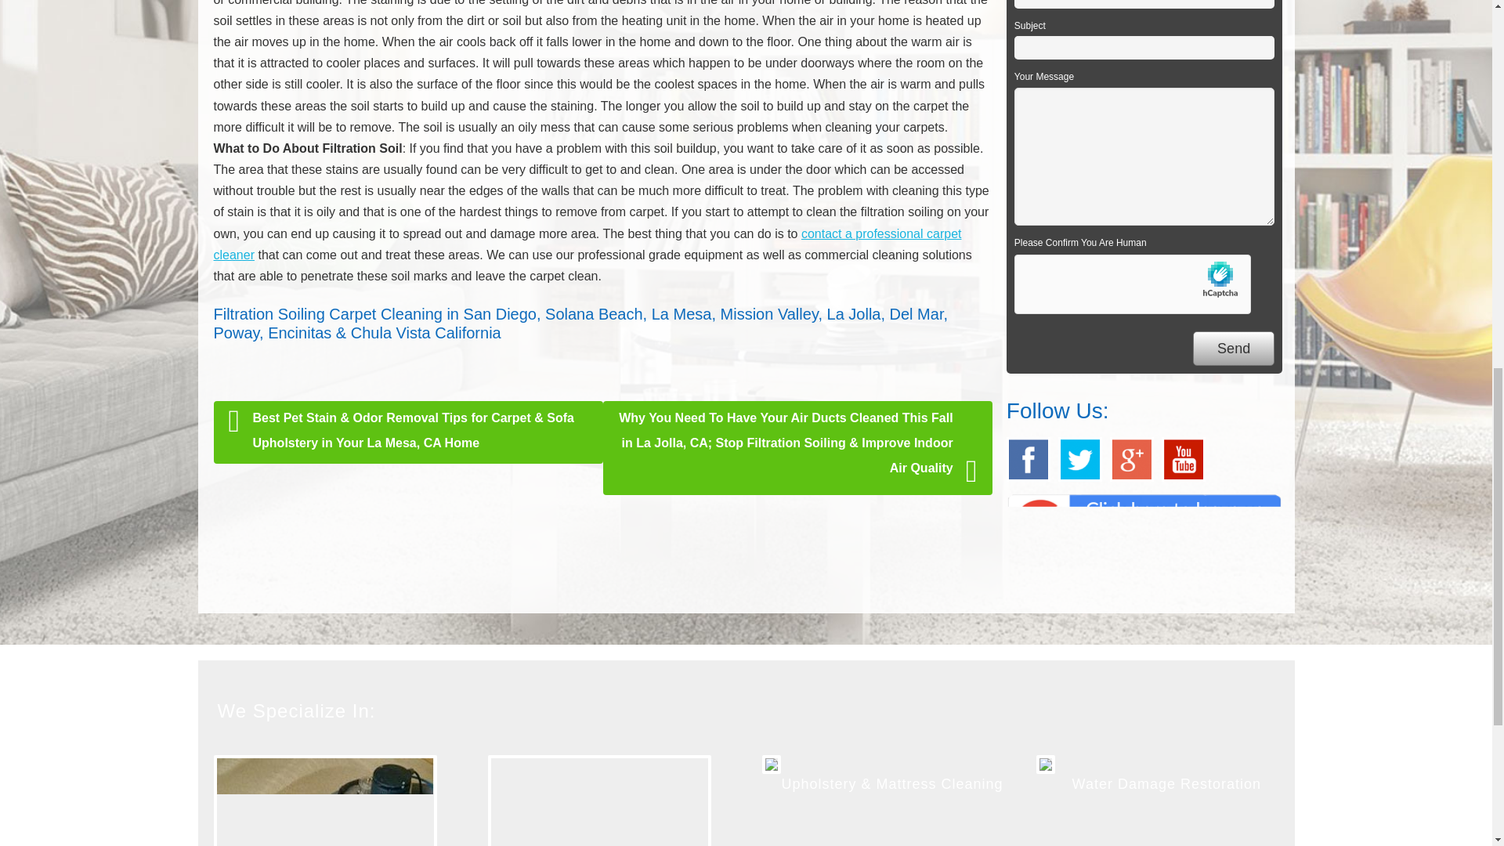 The width and height of the screenshot is (1504, 846). I want to click on Send, so click(1233, 349).